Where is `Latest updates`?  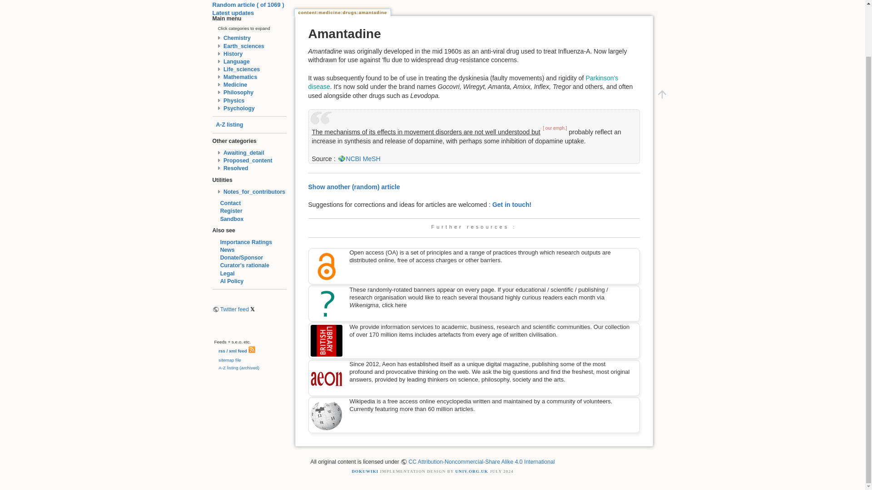 Latest updates is located at coordinates (233, 13).